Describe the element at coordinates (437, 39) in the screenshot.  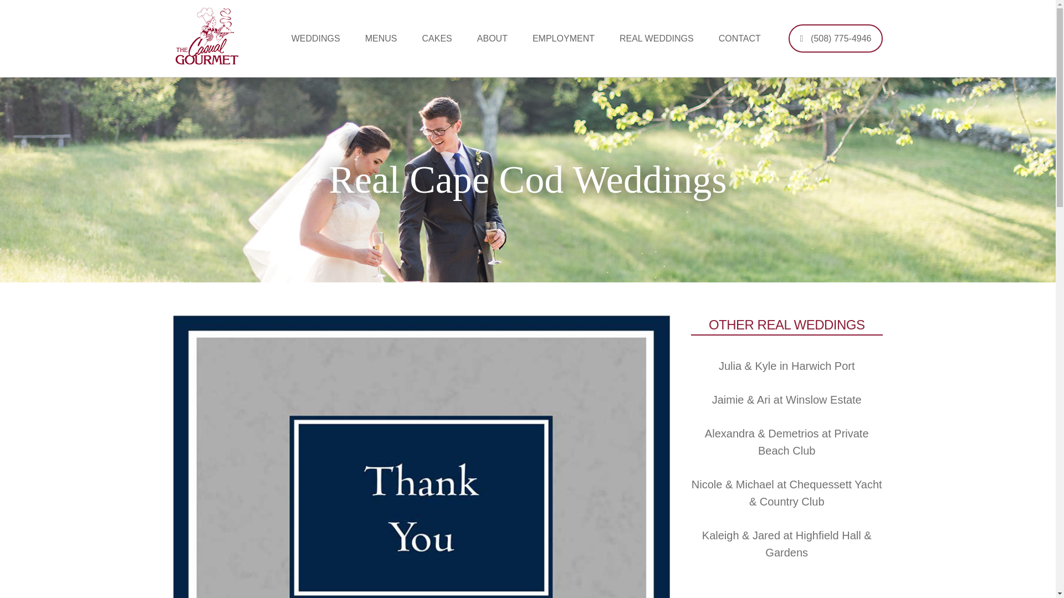
I see `CAKES` at that location.